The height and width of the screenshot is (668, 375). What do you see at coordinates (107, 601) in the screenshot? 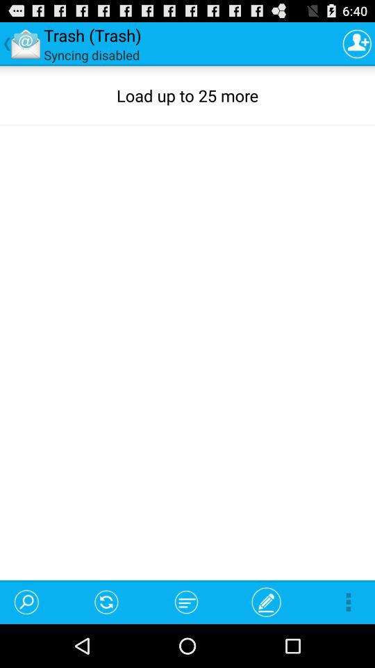
I see `press item below the load up to app` at bounding box center [107, 601].